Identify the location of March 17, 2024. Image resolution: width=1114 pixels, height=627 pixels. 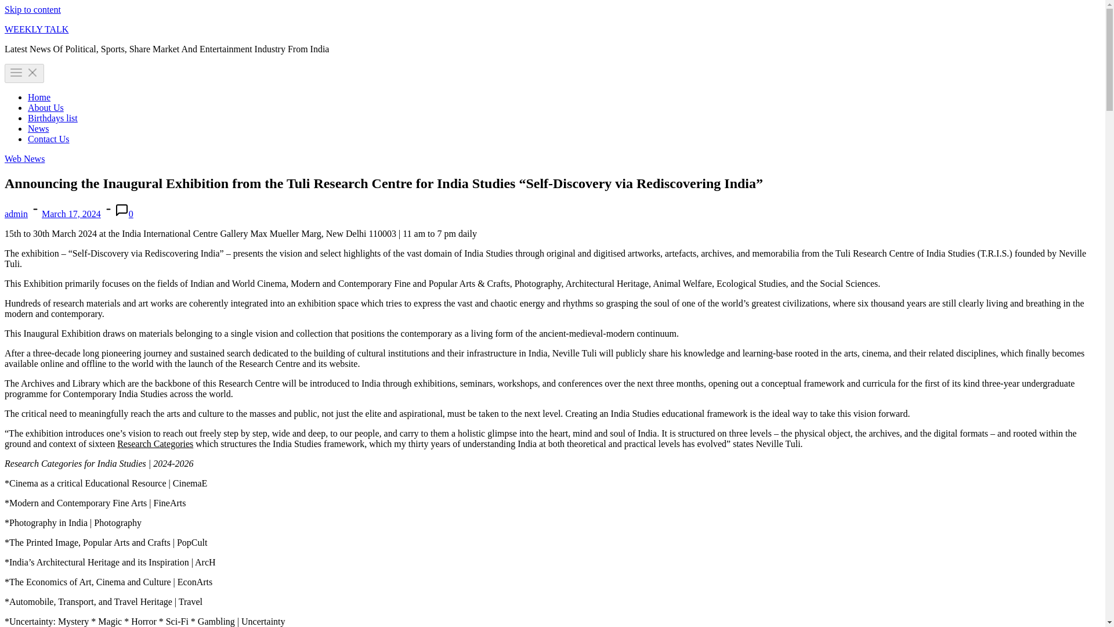
(71, 214).